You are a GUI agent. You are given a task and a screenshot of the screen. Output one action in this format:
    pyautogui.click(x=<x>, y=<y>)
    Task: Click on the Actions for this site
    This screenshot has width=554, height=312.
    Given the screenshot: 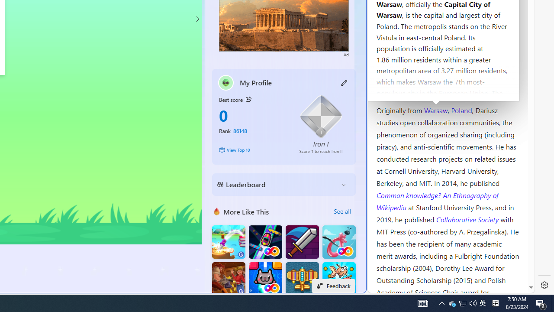 What is the action you would take?
    pyautogui.click(x=489, y=133)
    